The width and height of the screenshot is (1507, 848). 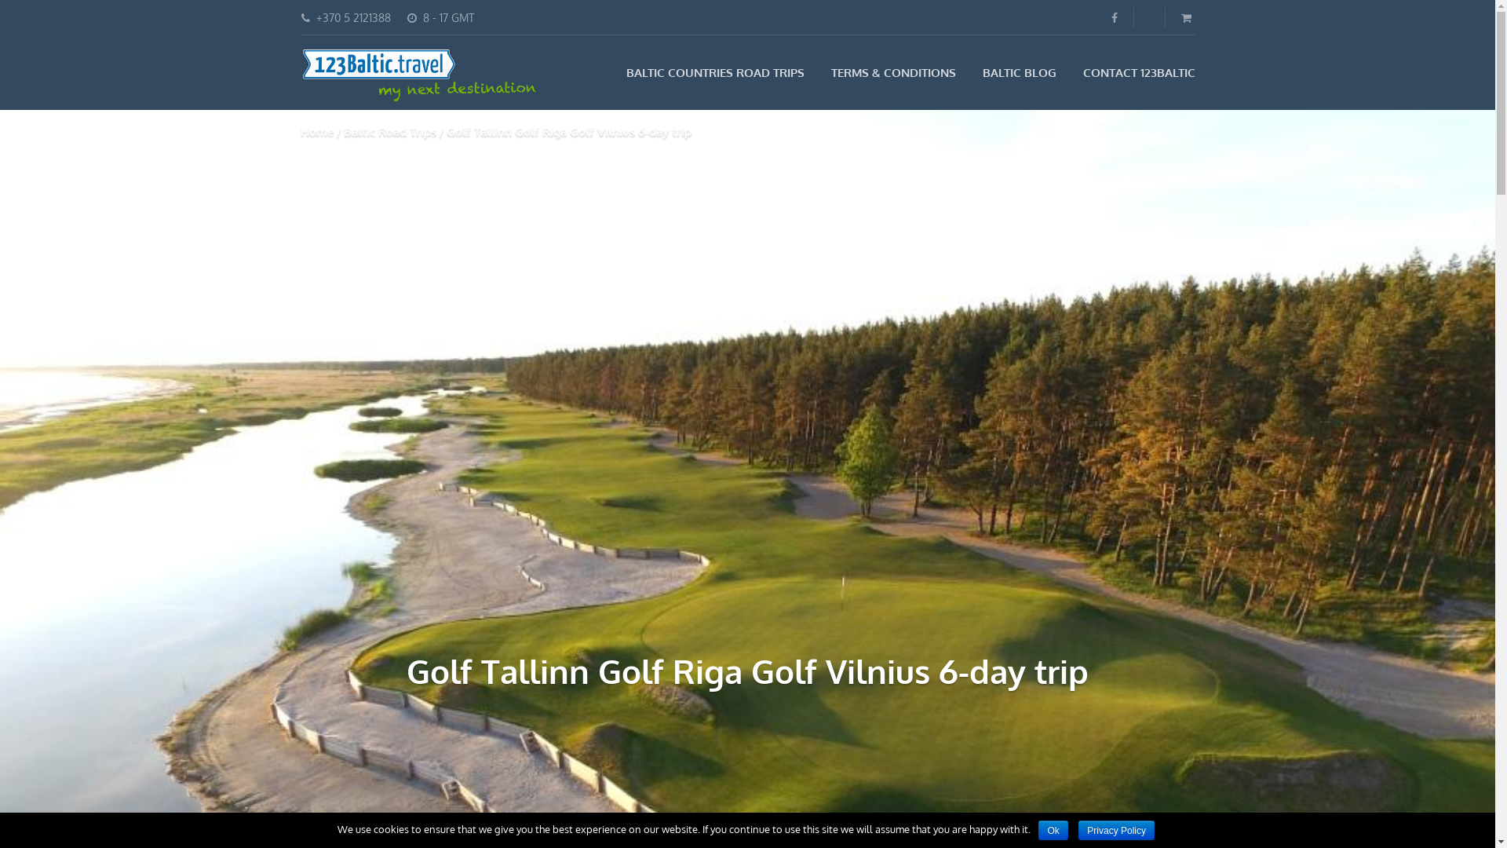 What do you see at coordinates (893, 72) in the screenshot?
I see `TERMS & CONDITIONS` at bounding box center [893, 72].